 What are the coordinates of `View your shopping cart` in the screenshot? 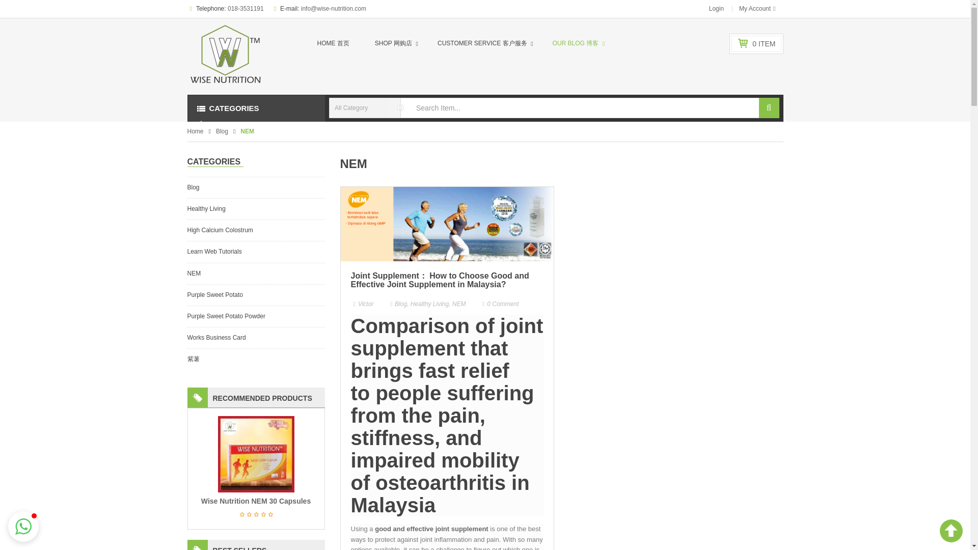 It's located at (764, 43).